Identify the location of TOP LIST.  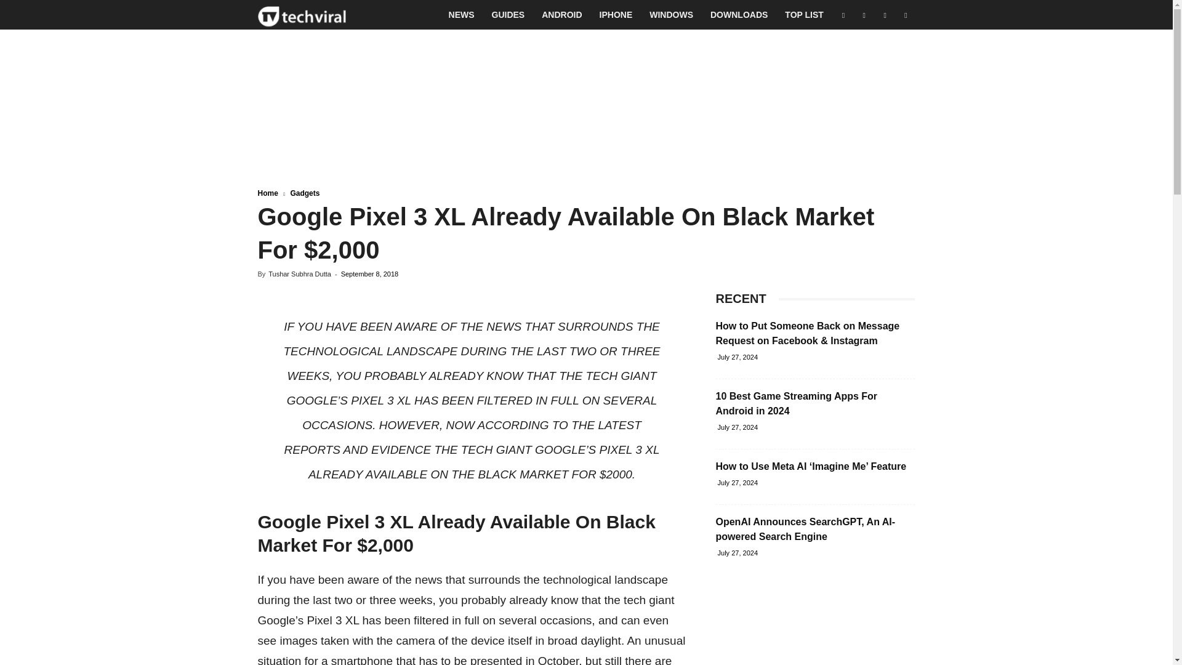
(804, 15).